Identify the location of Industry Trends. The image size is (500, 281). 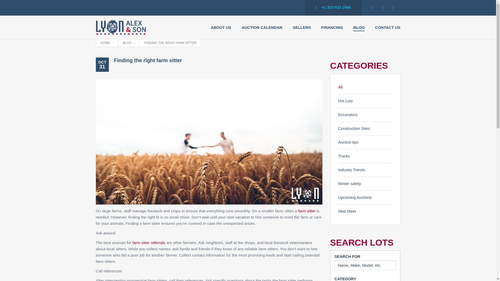
(365, 170).